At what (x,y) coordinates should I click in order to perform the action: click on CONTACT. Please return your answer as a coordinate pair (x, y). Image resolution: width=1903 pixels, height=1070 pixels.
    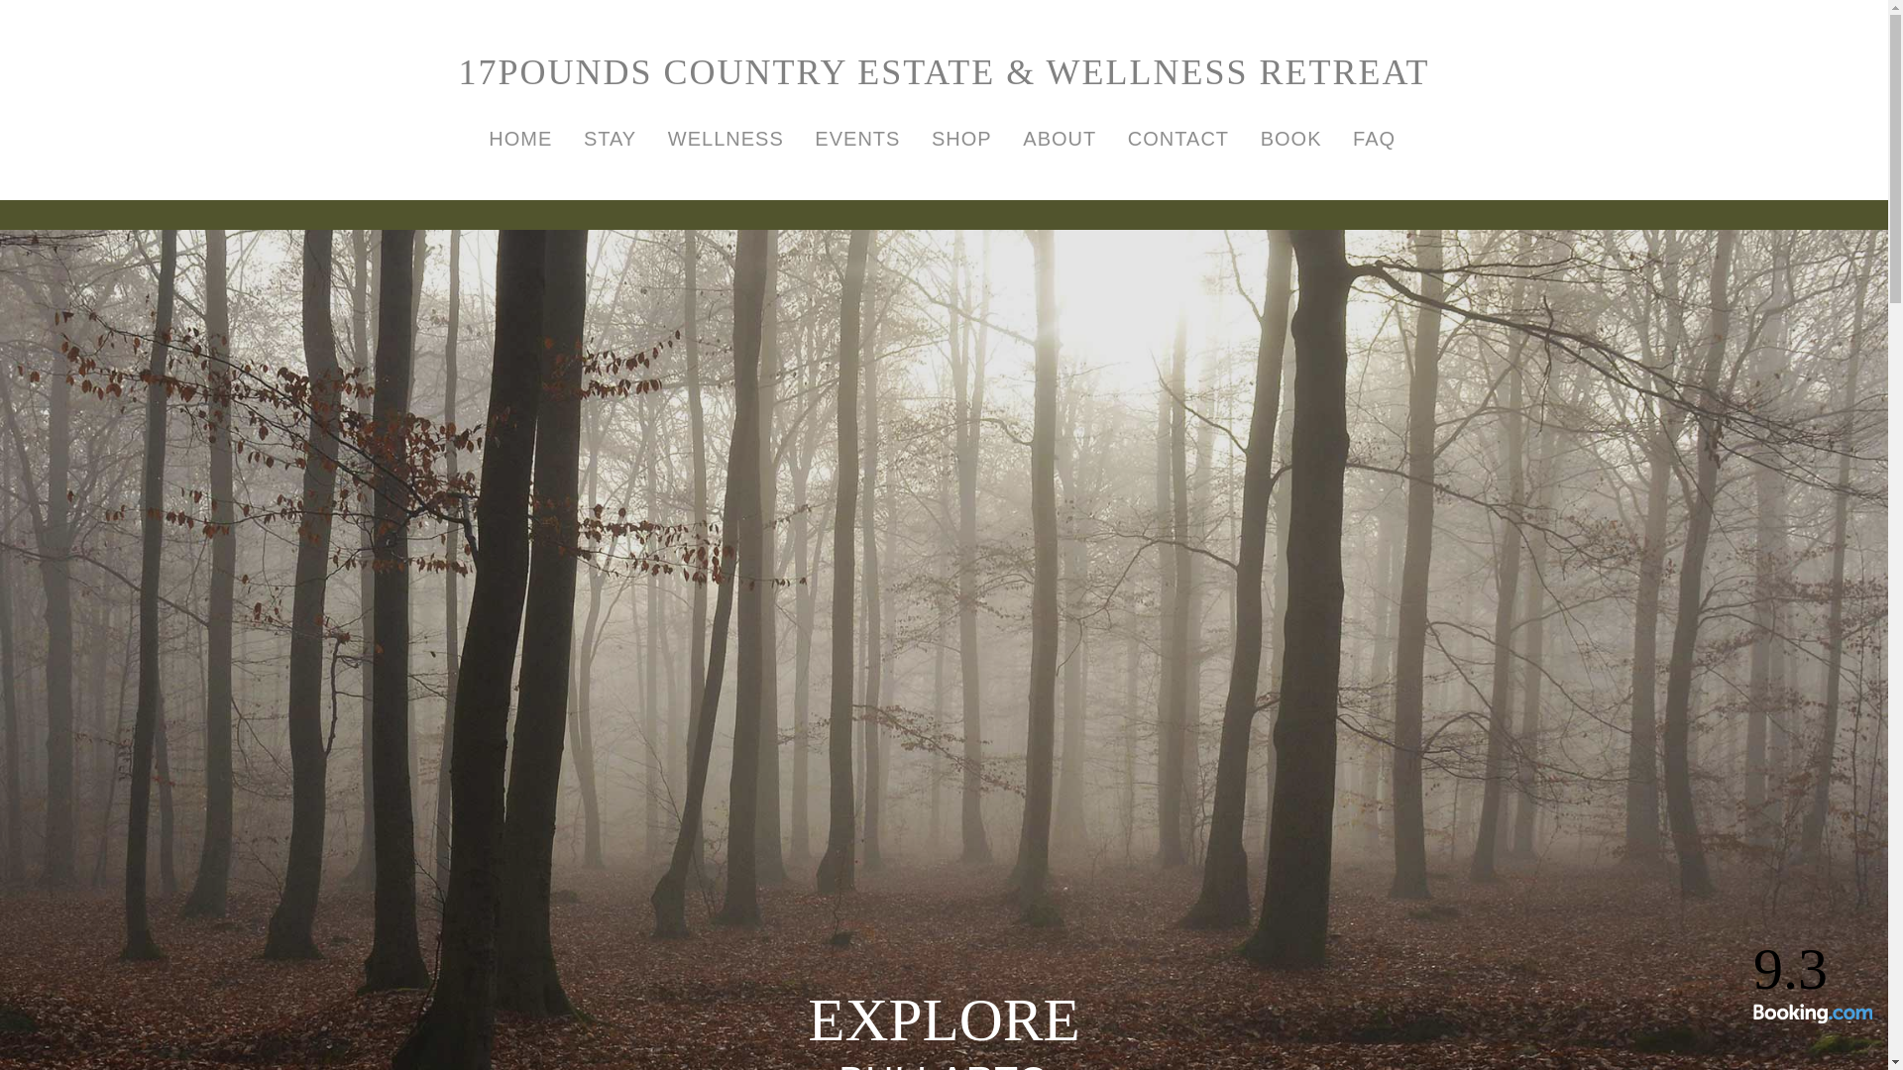
    Looking at the image, I should click on (1177, 139).